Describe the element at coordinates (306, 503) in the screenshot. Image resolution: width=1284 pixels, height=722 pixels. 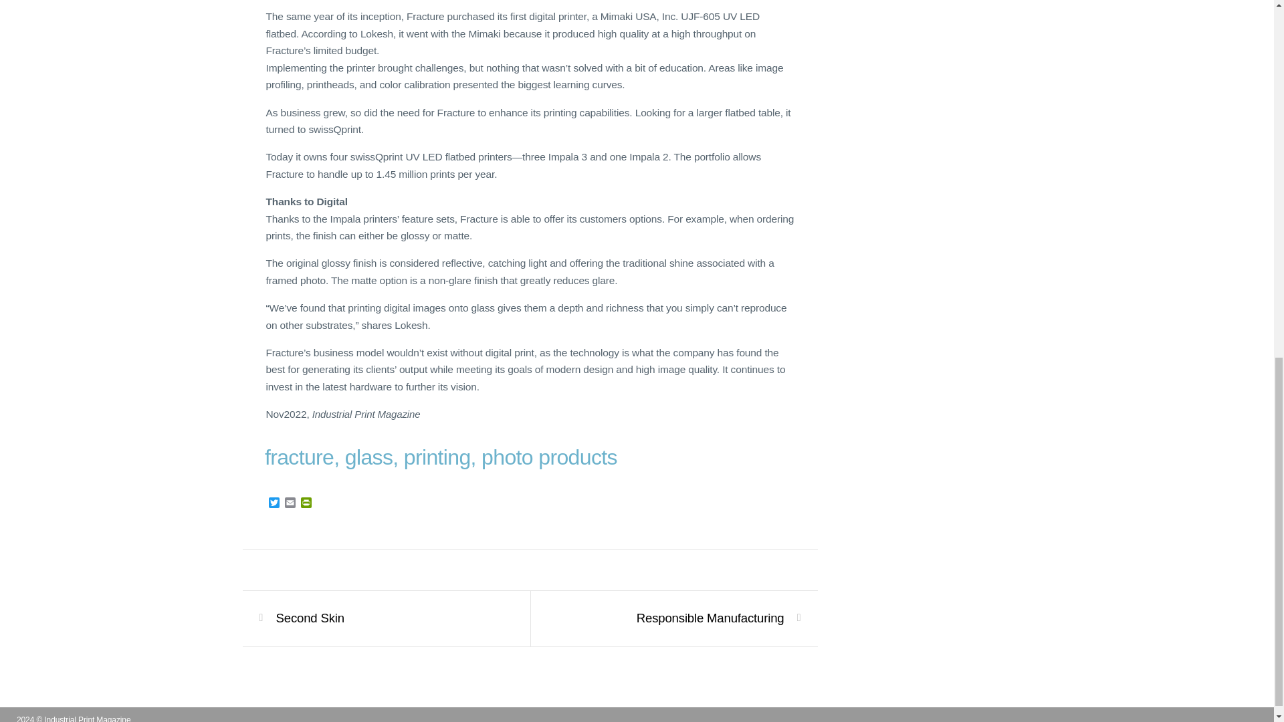
I see `PrintFriendly` at that location.